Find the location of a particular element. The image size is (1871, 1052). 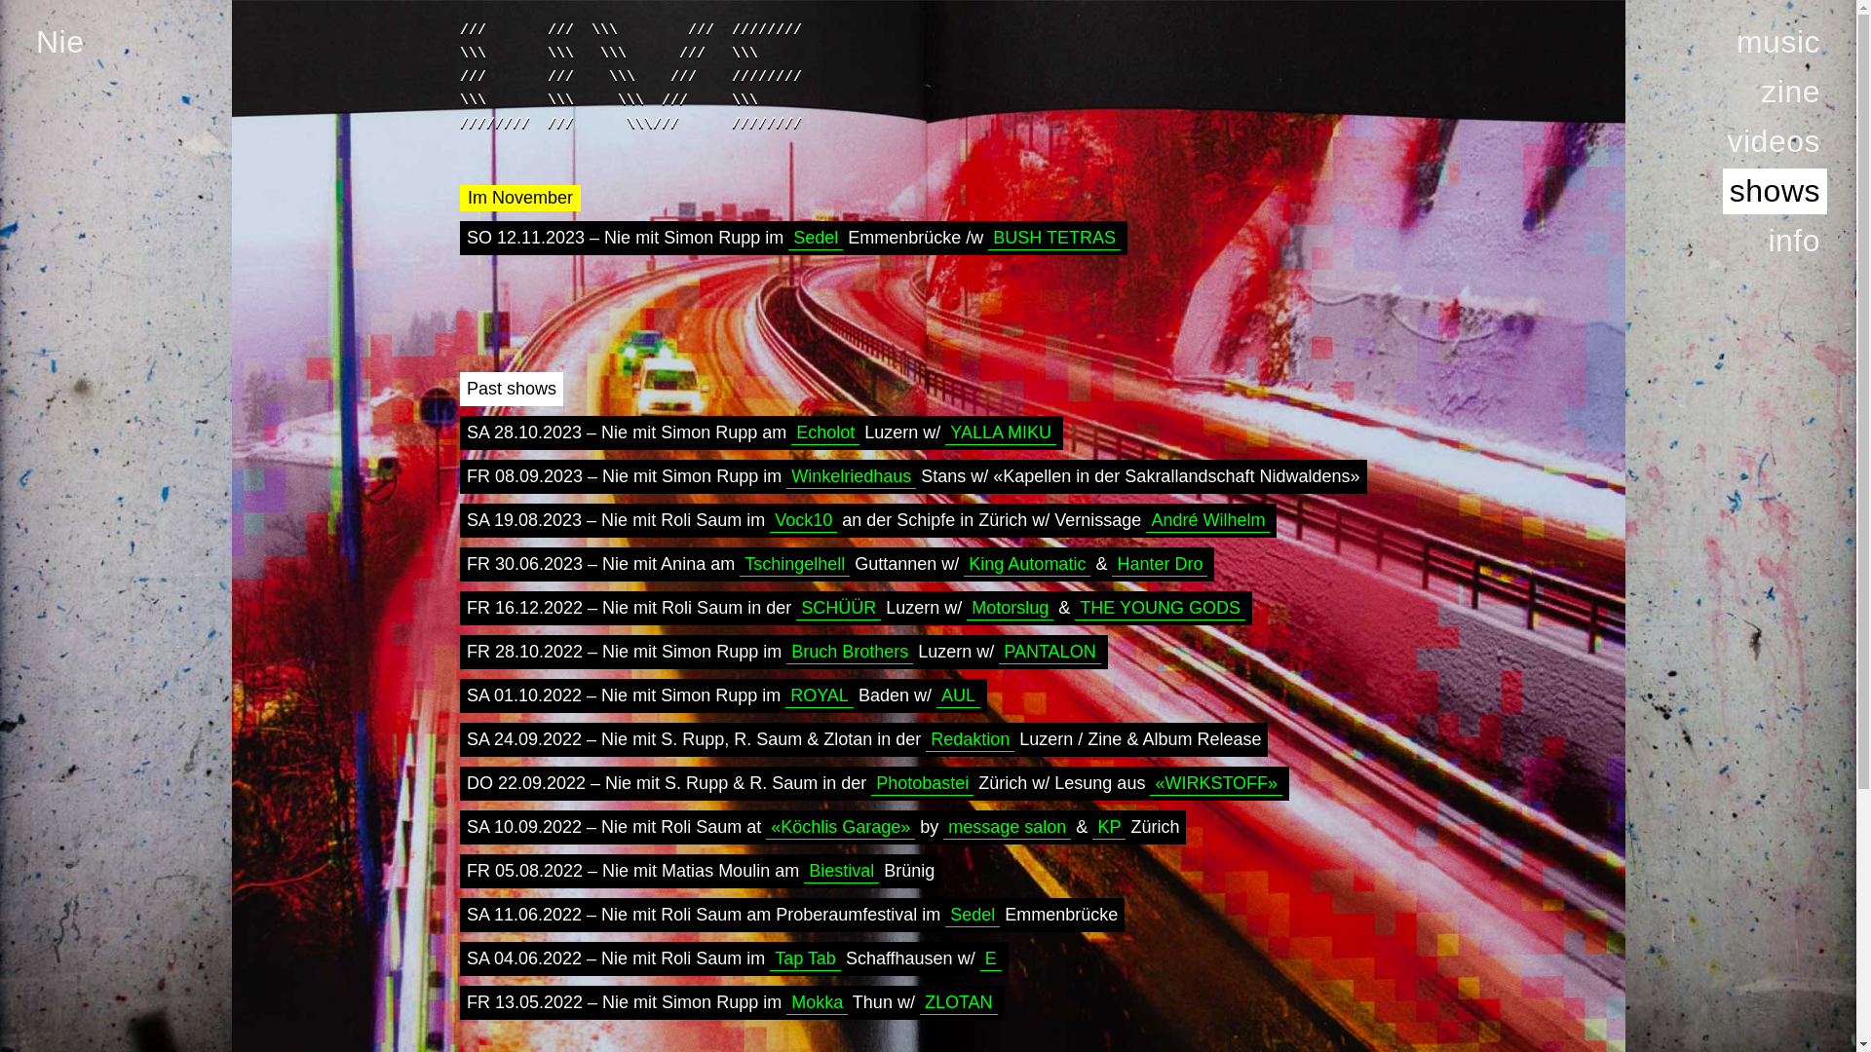

ZLOTAN is located at coordinates (959, 1003).